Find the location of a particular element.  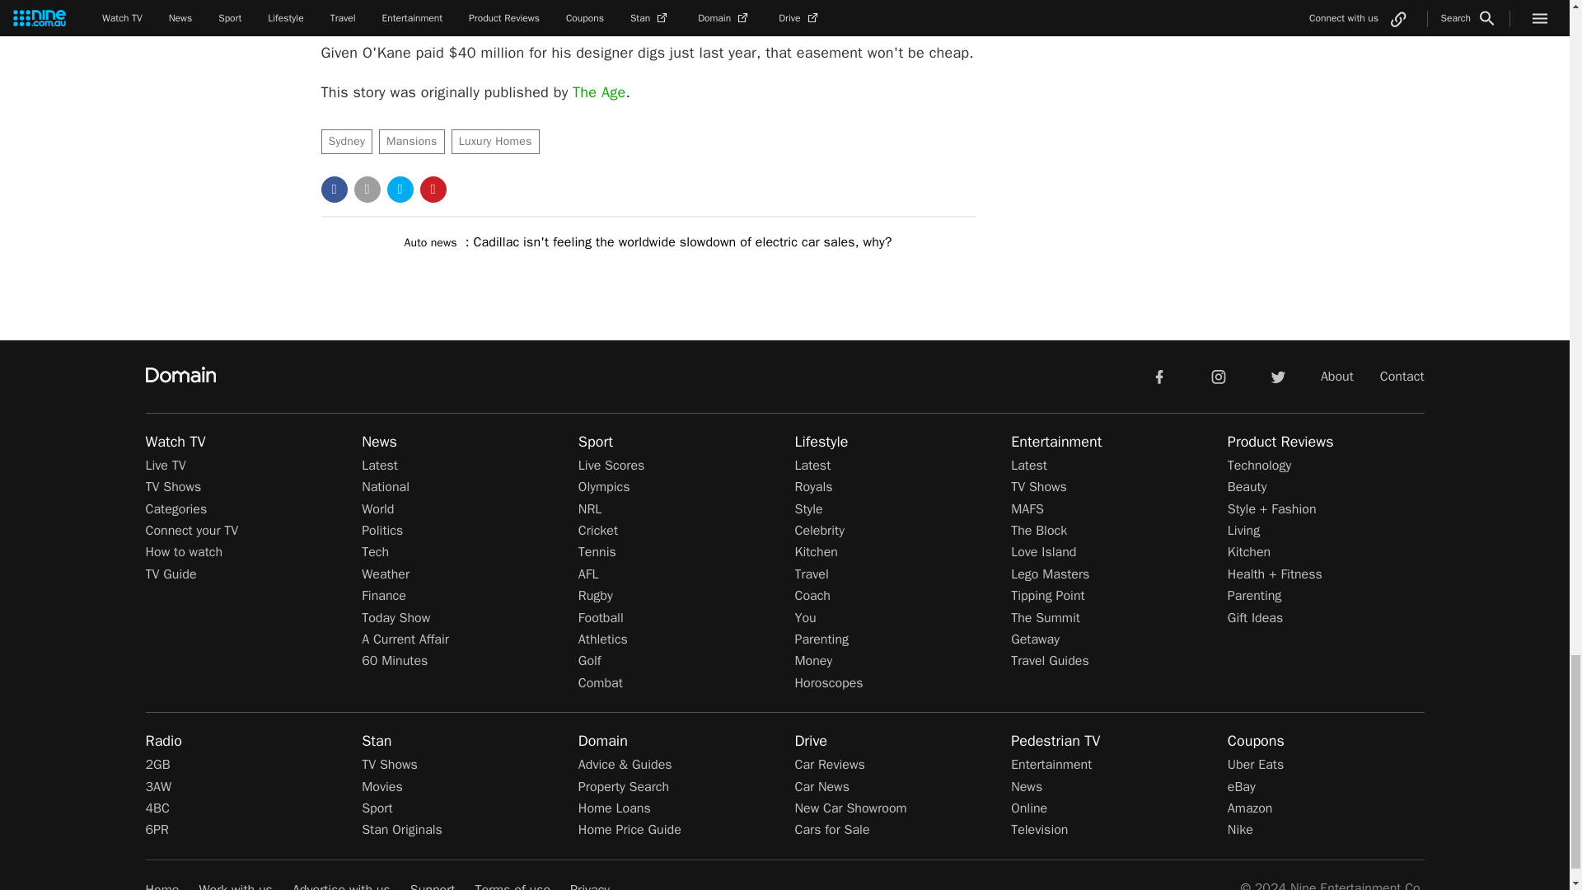

Mansions is located at coordinates (412, 141).